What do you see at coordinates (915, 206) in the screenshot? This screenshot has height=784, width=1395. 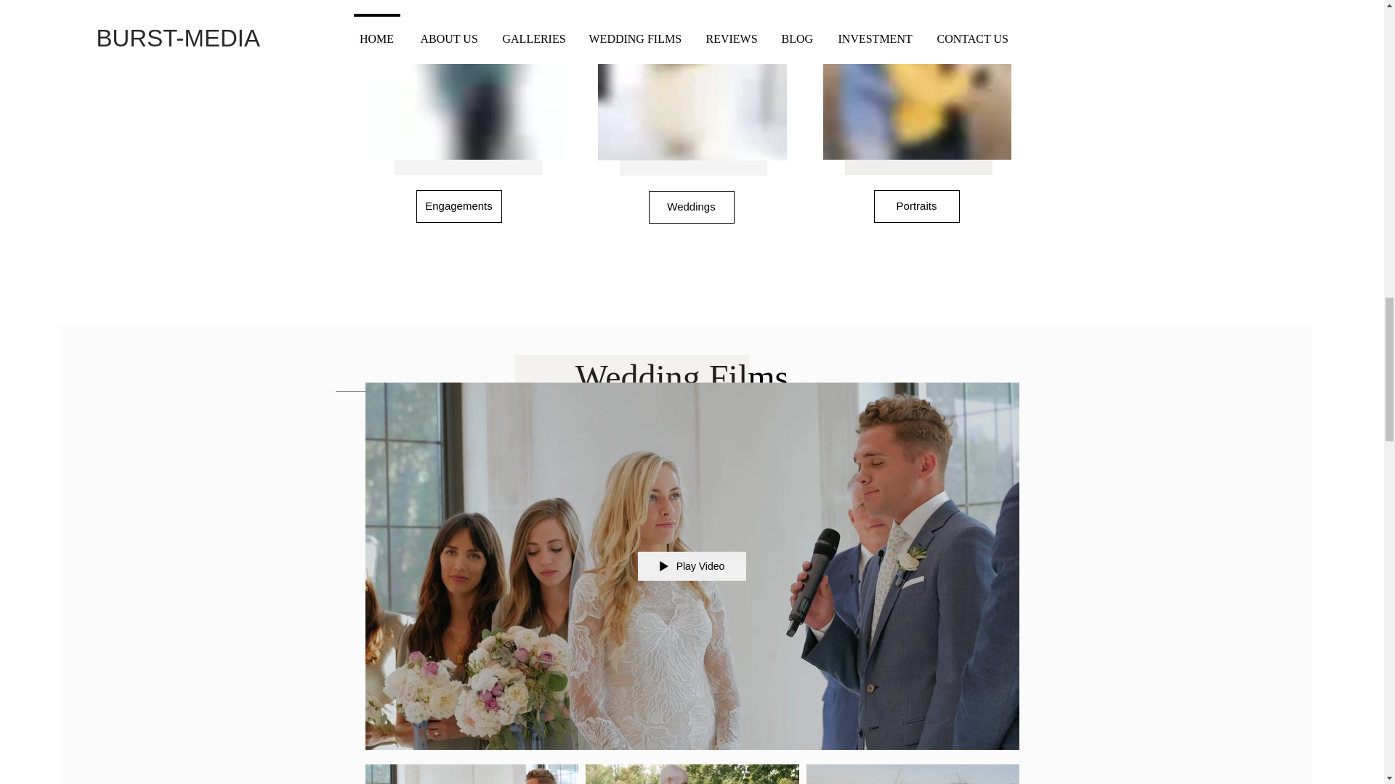 I see `Portraits` at bounding box center [915, 206].